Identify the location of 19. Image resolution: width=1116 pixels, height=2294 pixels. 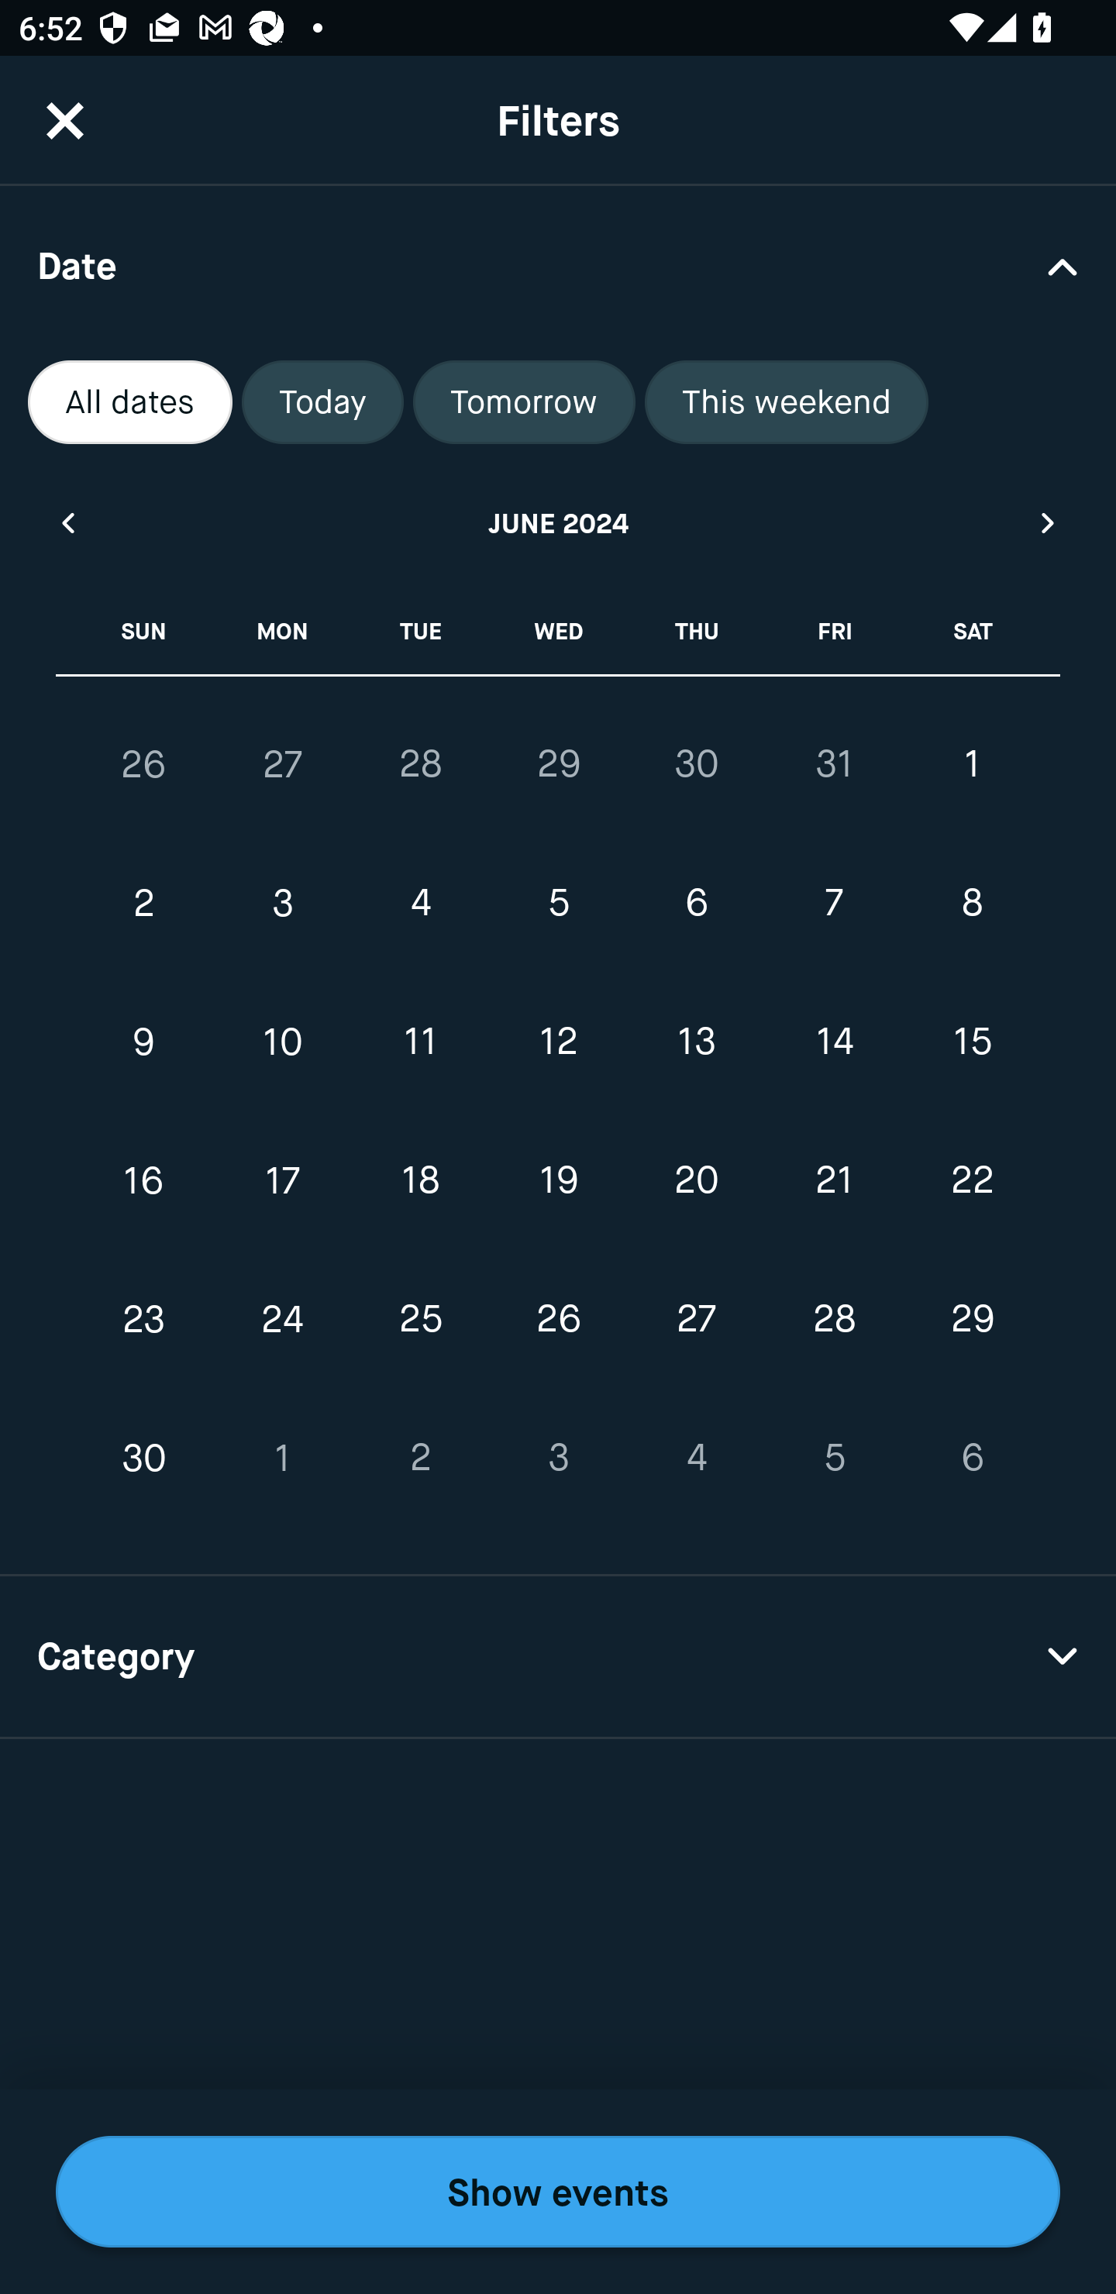
(558, 1180).